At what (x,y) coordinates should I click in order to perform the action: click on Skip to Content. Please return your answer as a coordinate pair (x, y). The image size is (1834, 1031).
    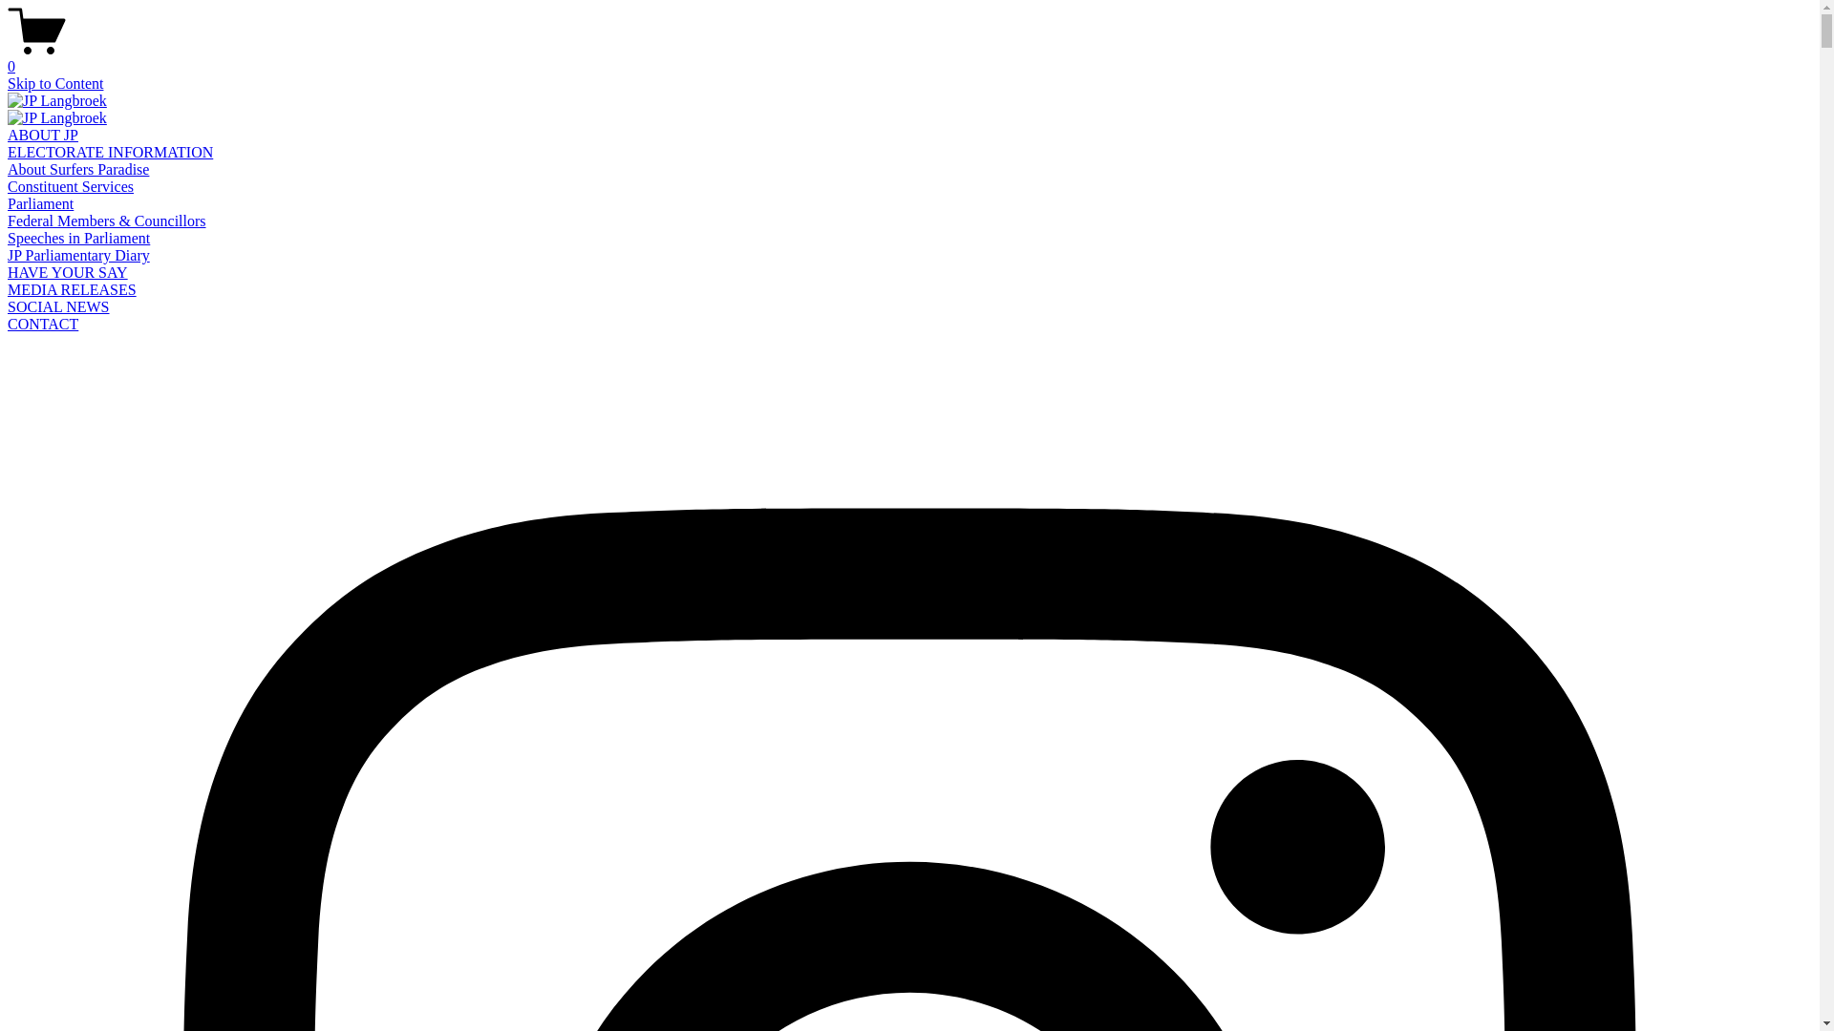
    Looking at the image, I should click on (55, 84).